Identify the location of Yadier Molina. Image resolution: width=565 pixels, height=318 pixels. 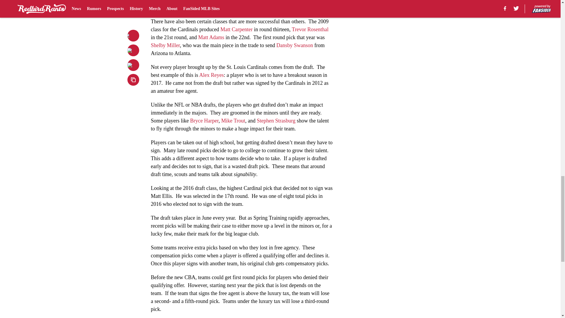
(246, 1).